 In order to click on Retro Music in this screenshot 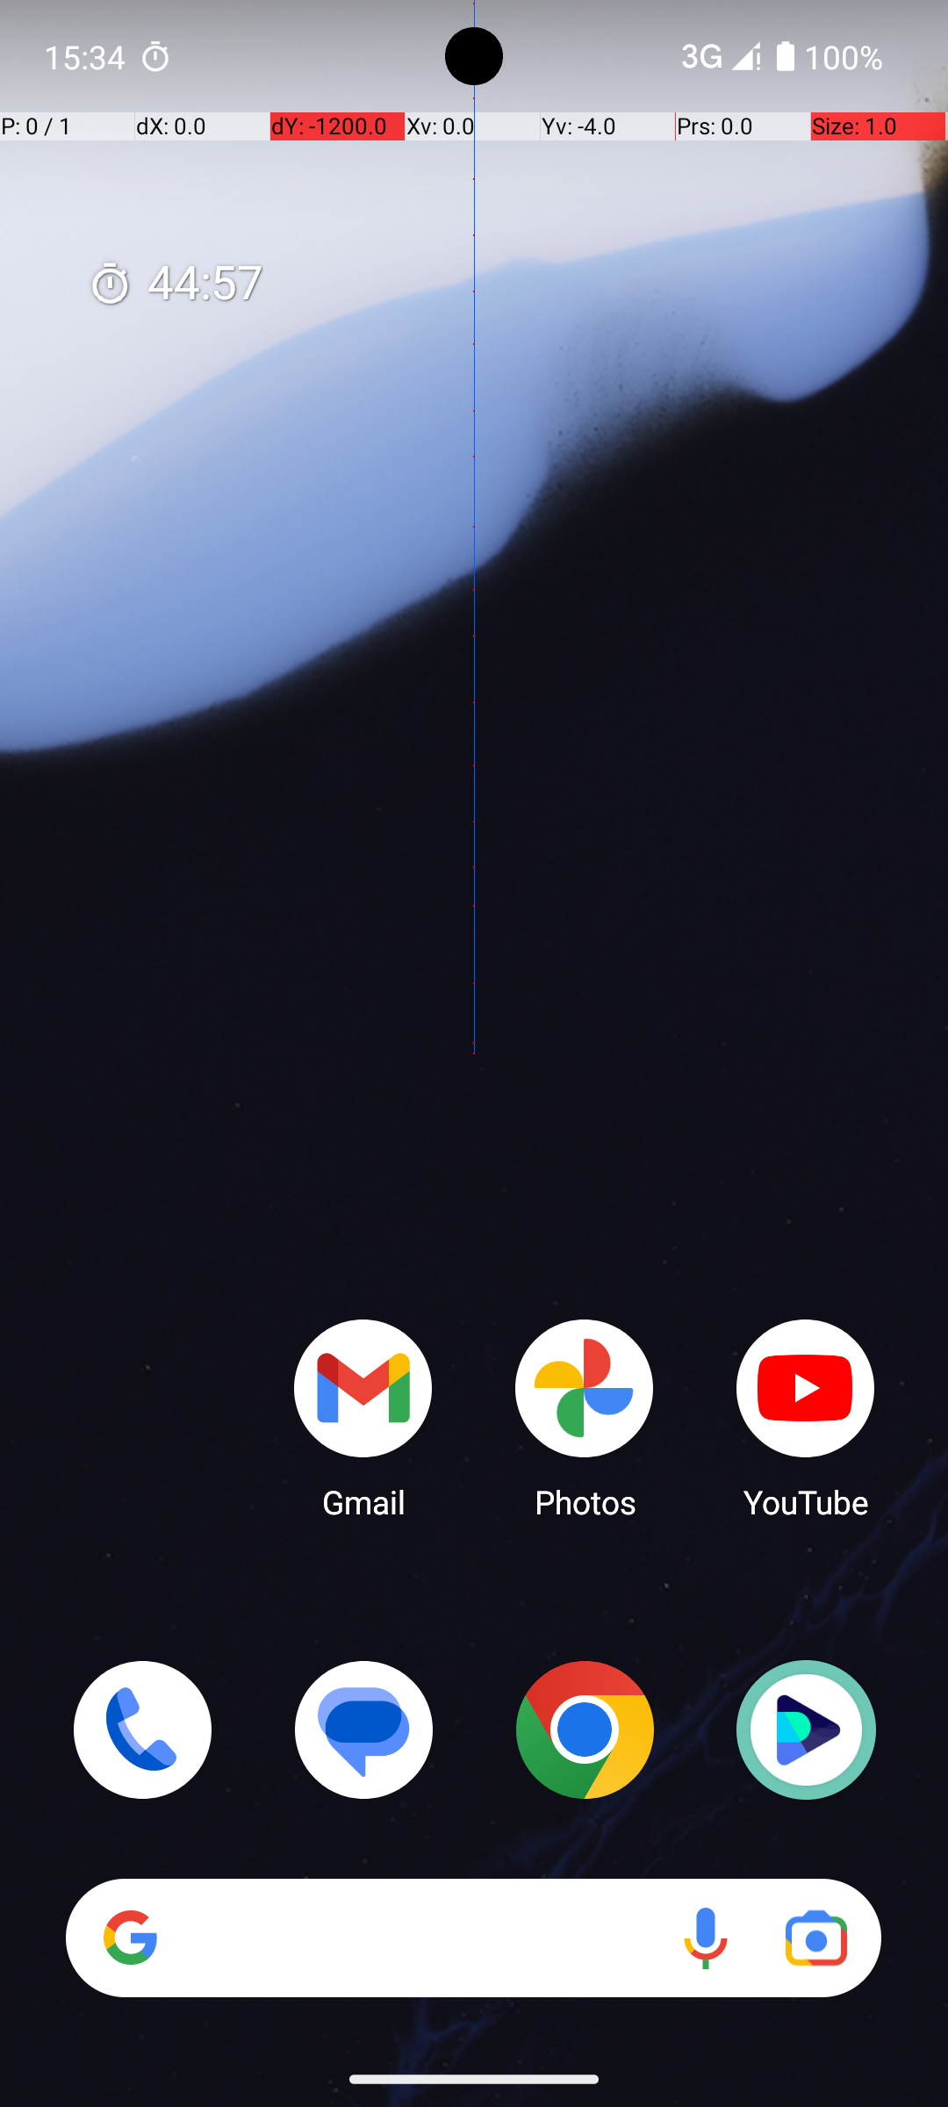, I will do `click(806, 1729)`.